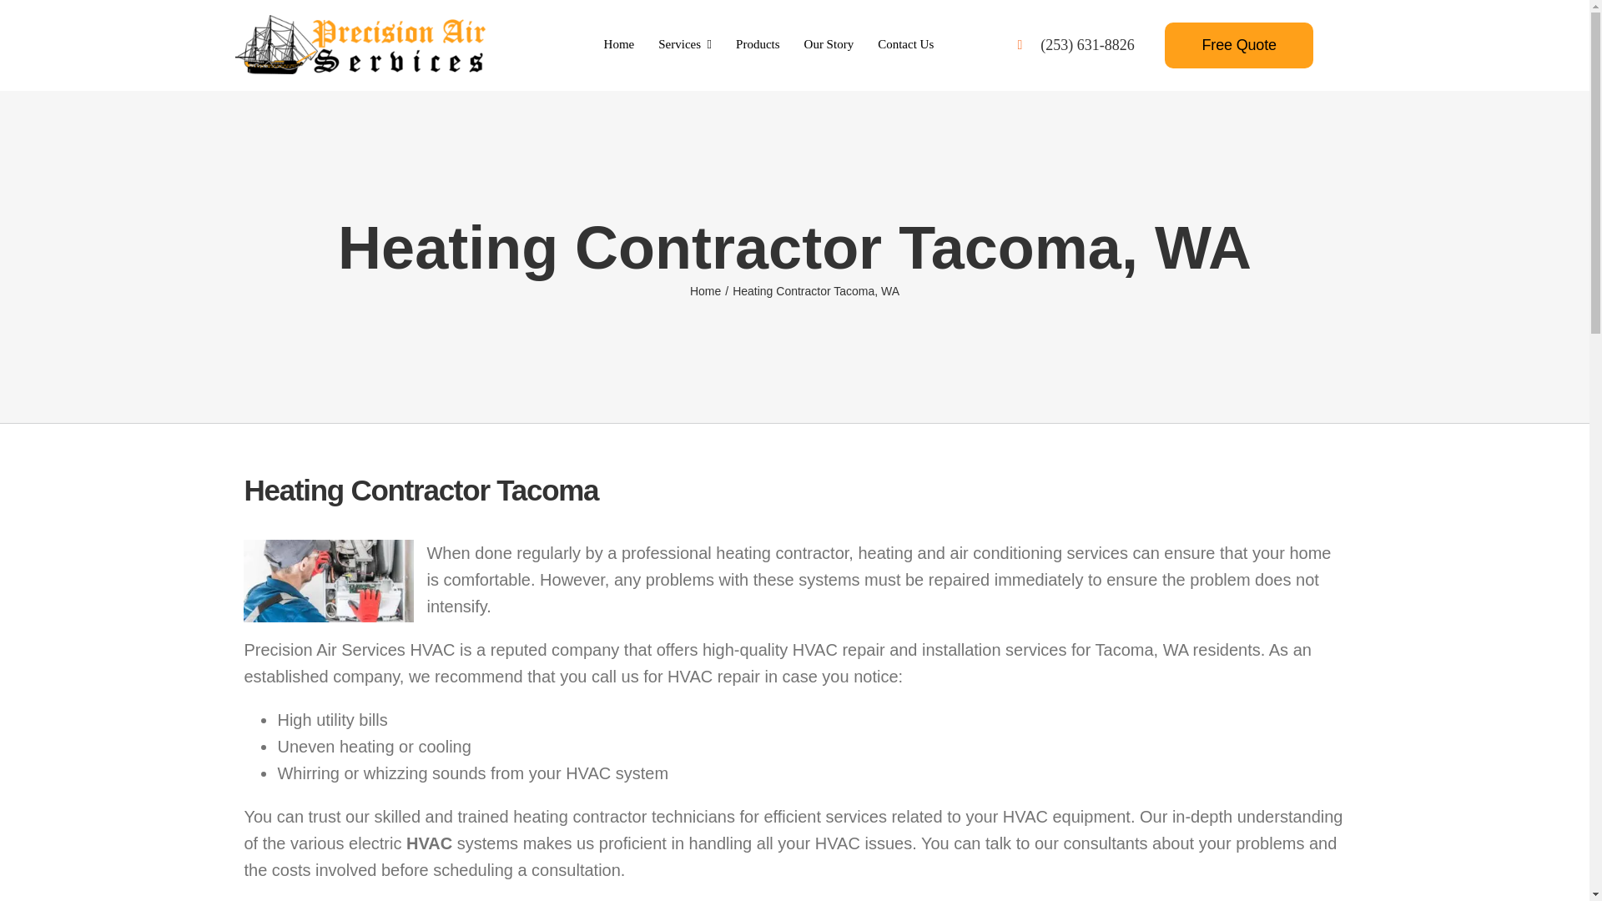  I want to click on Home, so click(706, 291).